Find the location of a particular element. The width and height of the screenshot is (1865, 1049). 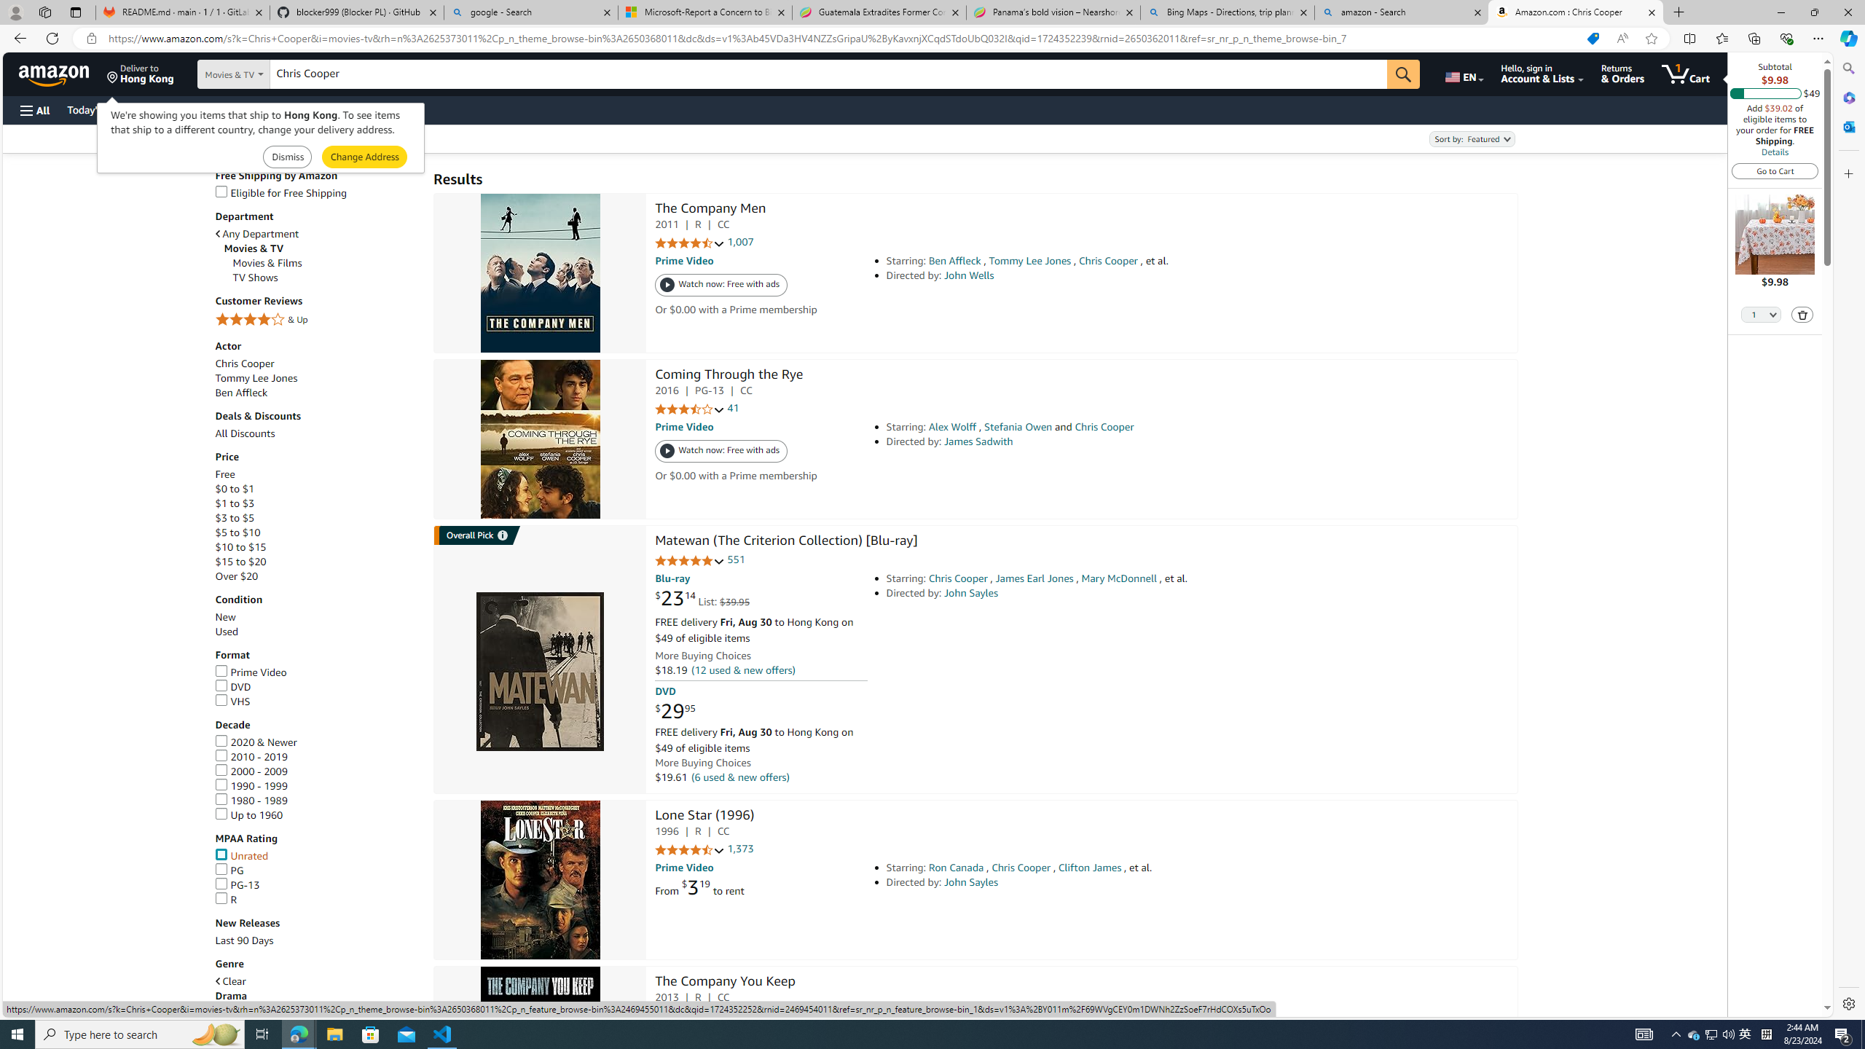

PG is located at coordinates (229, 871).